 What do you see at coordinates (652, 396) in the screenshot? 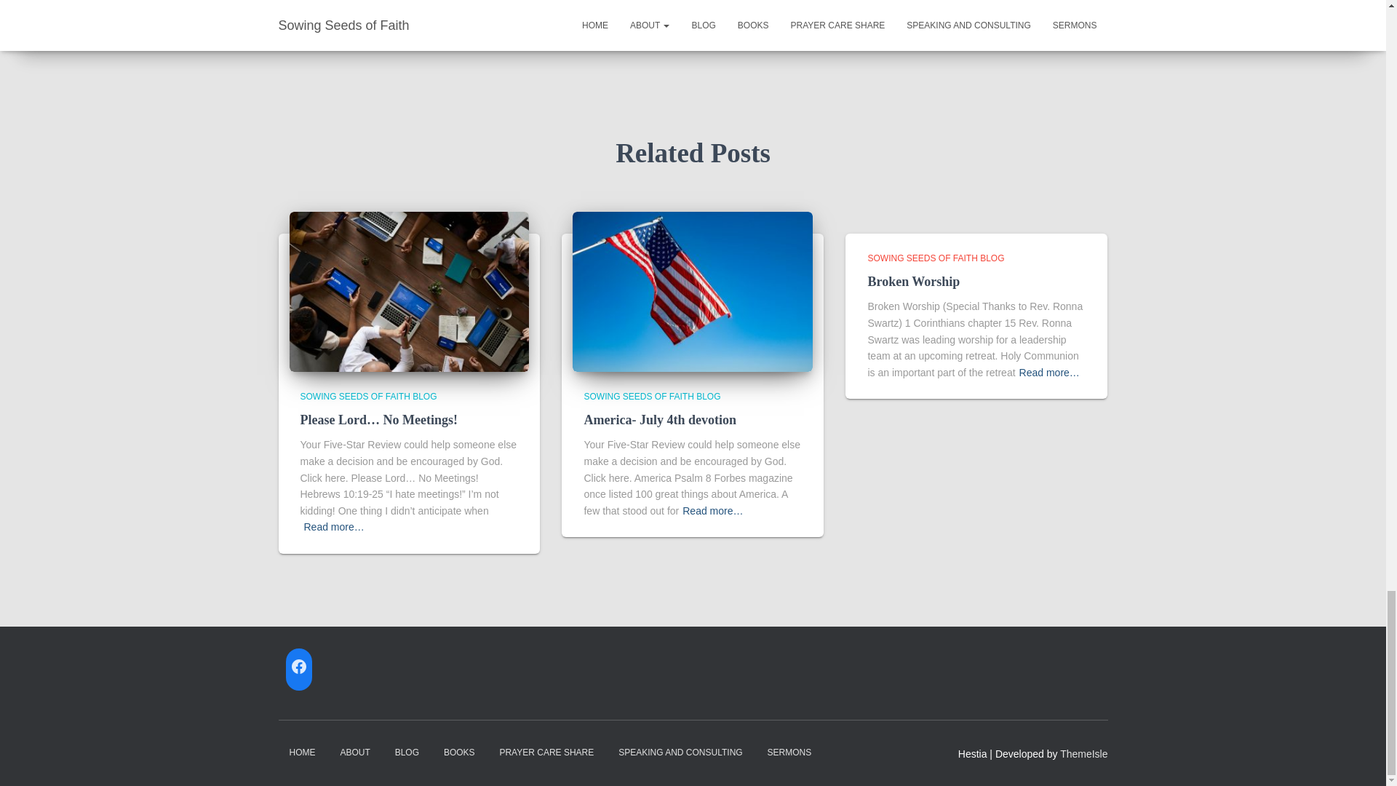
I see `SOWING SEEDS OF FAITH BLOG` at bounding box center [652, 396].